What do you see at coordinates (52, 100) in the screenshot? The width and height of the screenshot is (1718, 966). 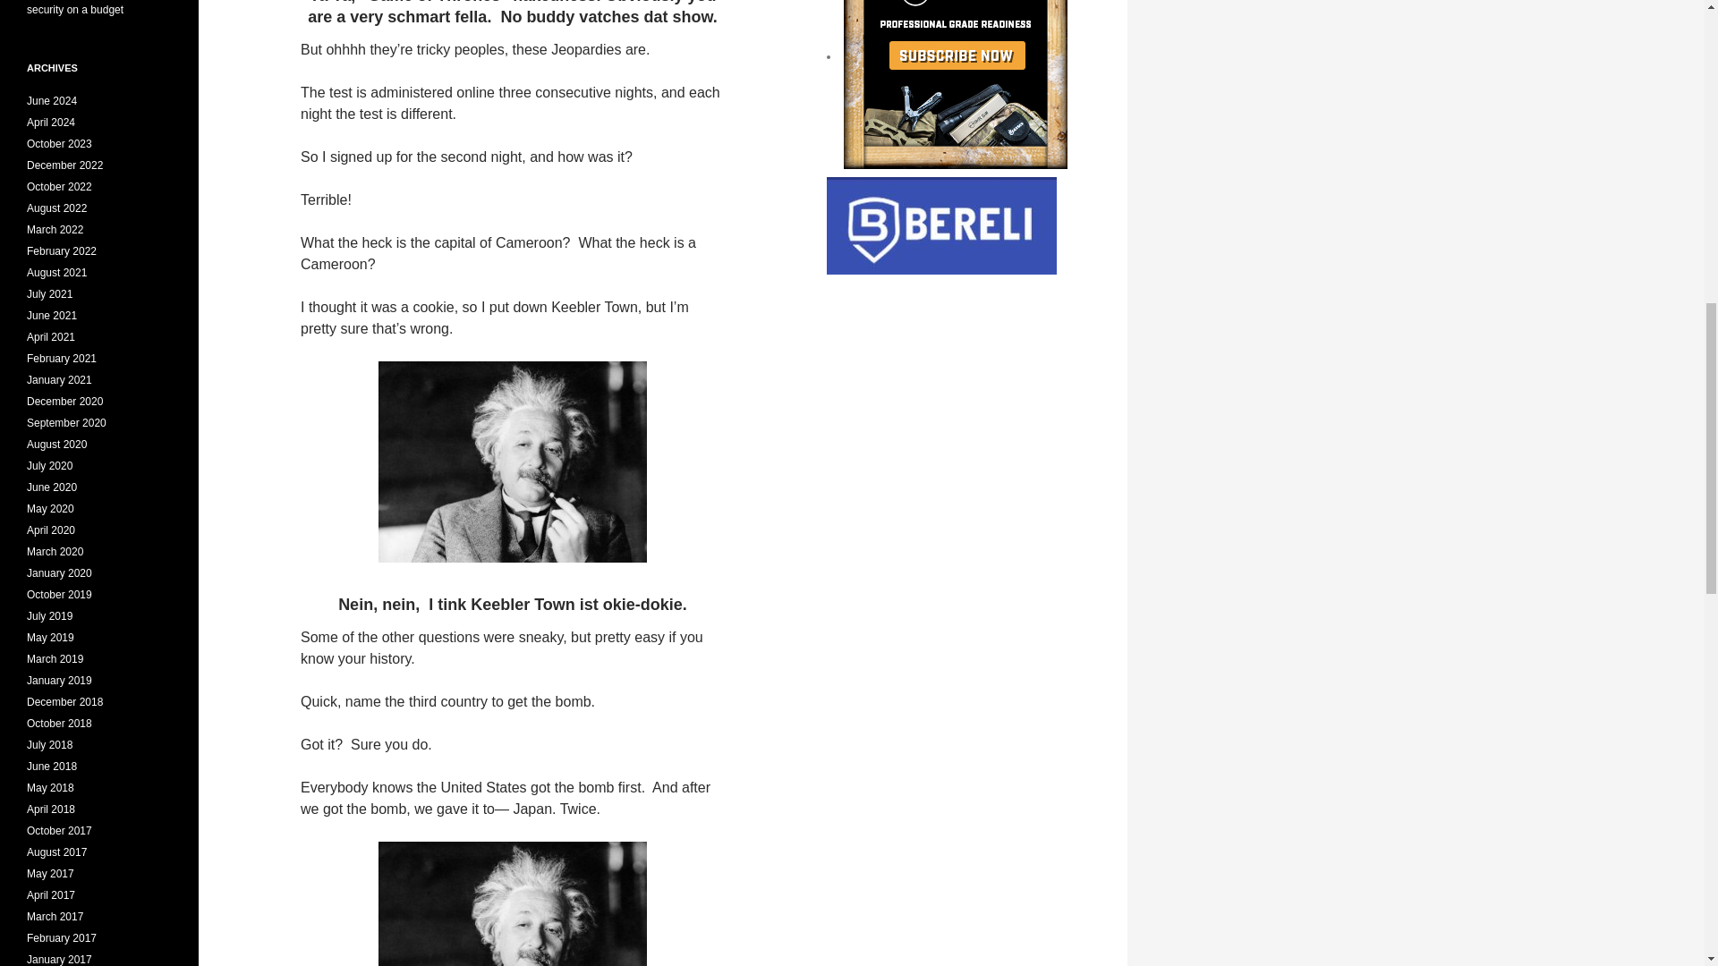 I see `June 2024` at bounding box center [52, 100].